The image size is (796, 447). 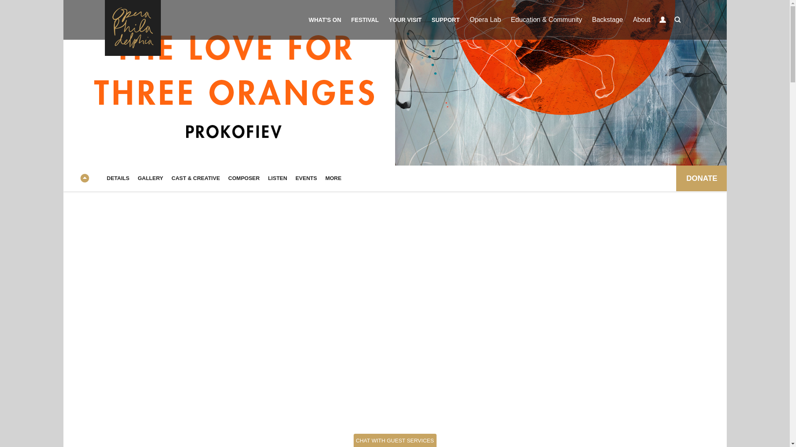 What do you see at coordinates (325, 20) in the screenshot?
I see `WHAT'S ON` at bounding box center [325, 20].